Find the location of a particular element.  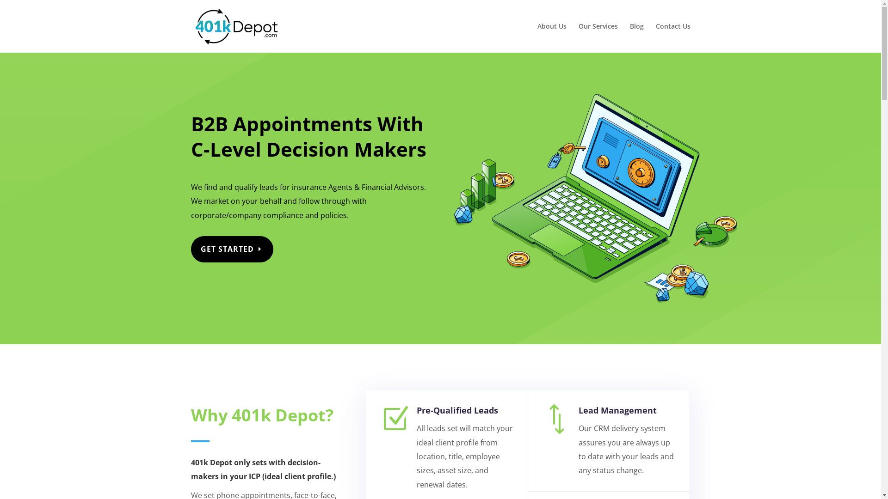

About Us is located at coordinates (552, 38).